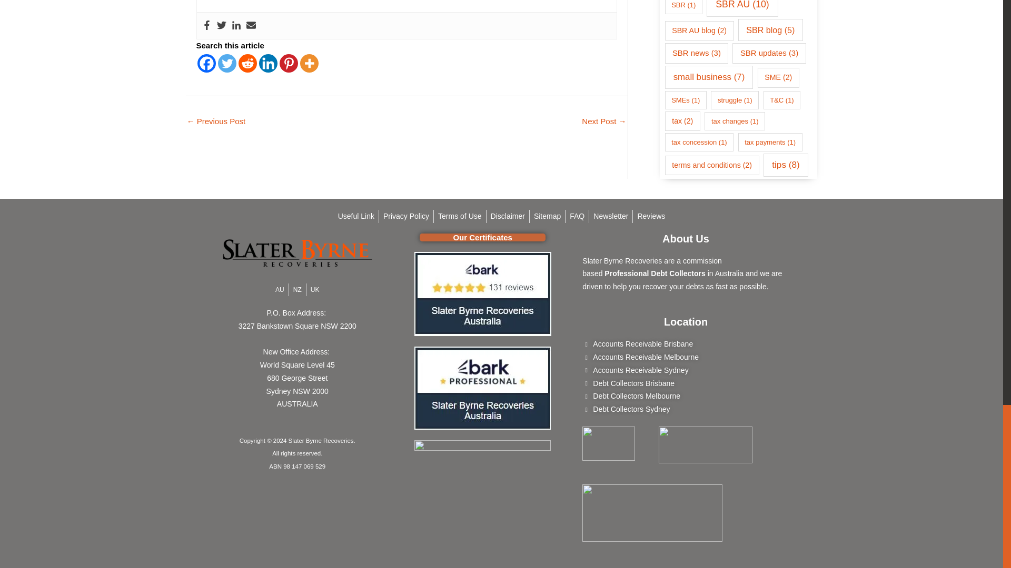 Image resolution: width=1011 pixels, height=568 pixels. Describe the element at coordinates (206, 25) in the screenshot. I see `Facebook` at that location.